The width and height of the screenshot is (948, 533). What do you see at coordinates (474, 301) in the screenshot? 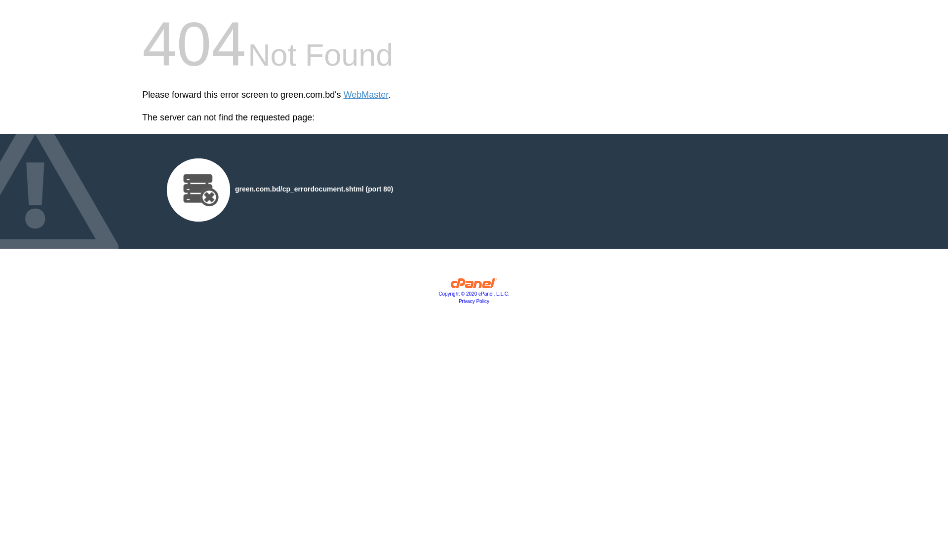
I see `Privacy Policy` at bounding box center [474, 301].